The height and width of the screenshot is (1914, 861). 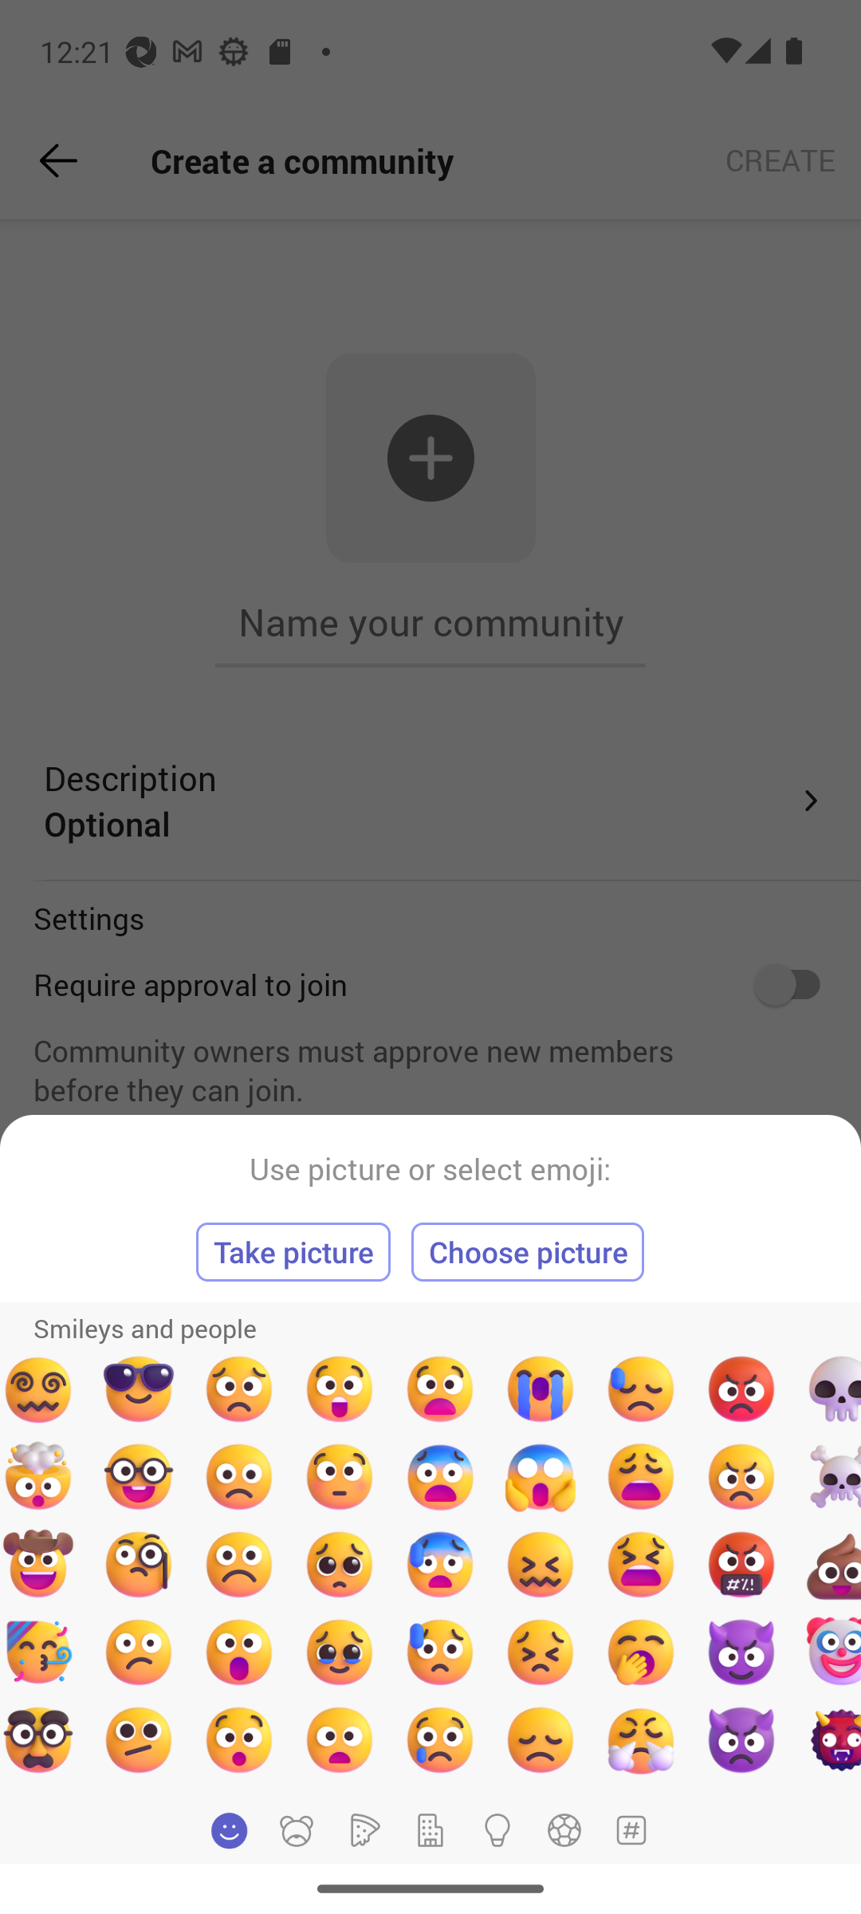 What do you see at coordinates (138, 1739) in the screenshot?
I see `Face with diagonal mouth emoji` at bounding box center [138, 1739].